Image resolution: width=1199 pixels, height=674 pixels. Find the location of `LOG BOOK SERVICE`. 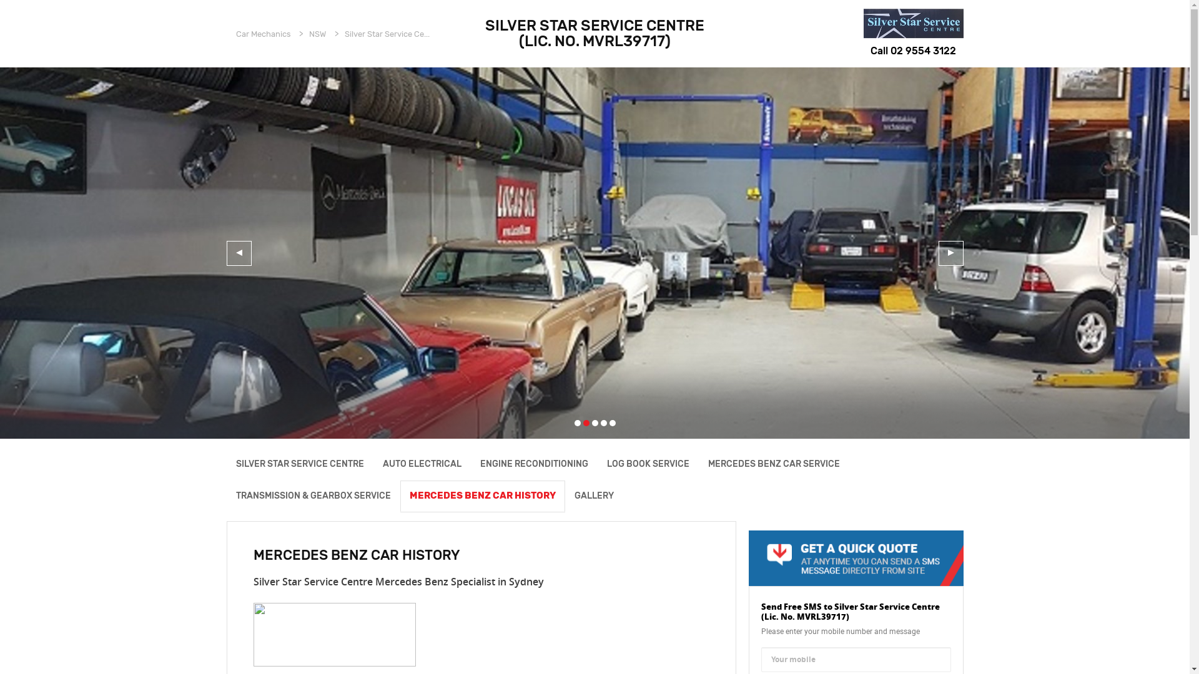

LOG BOOK SERVICE is located at coordinates (648, 464).